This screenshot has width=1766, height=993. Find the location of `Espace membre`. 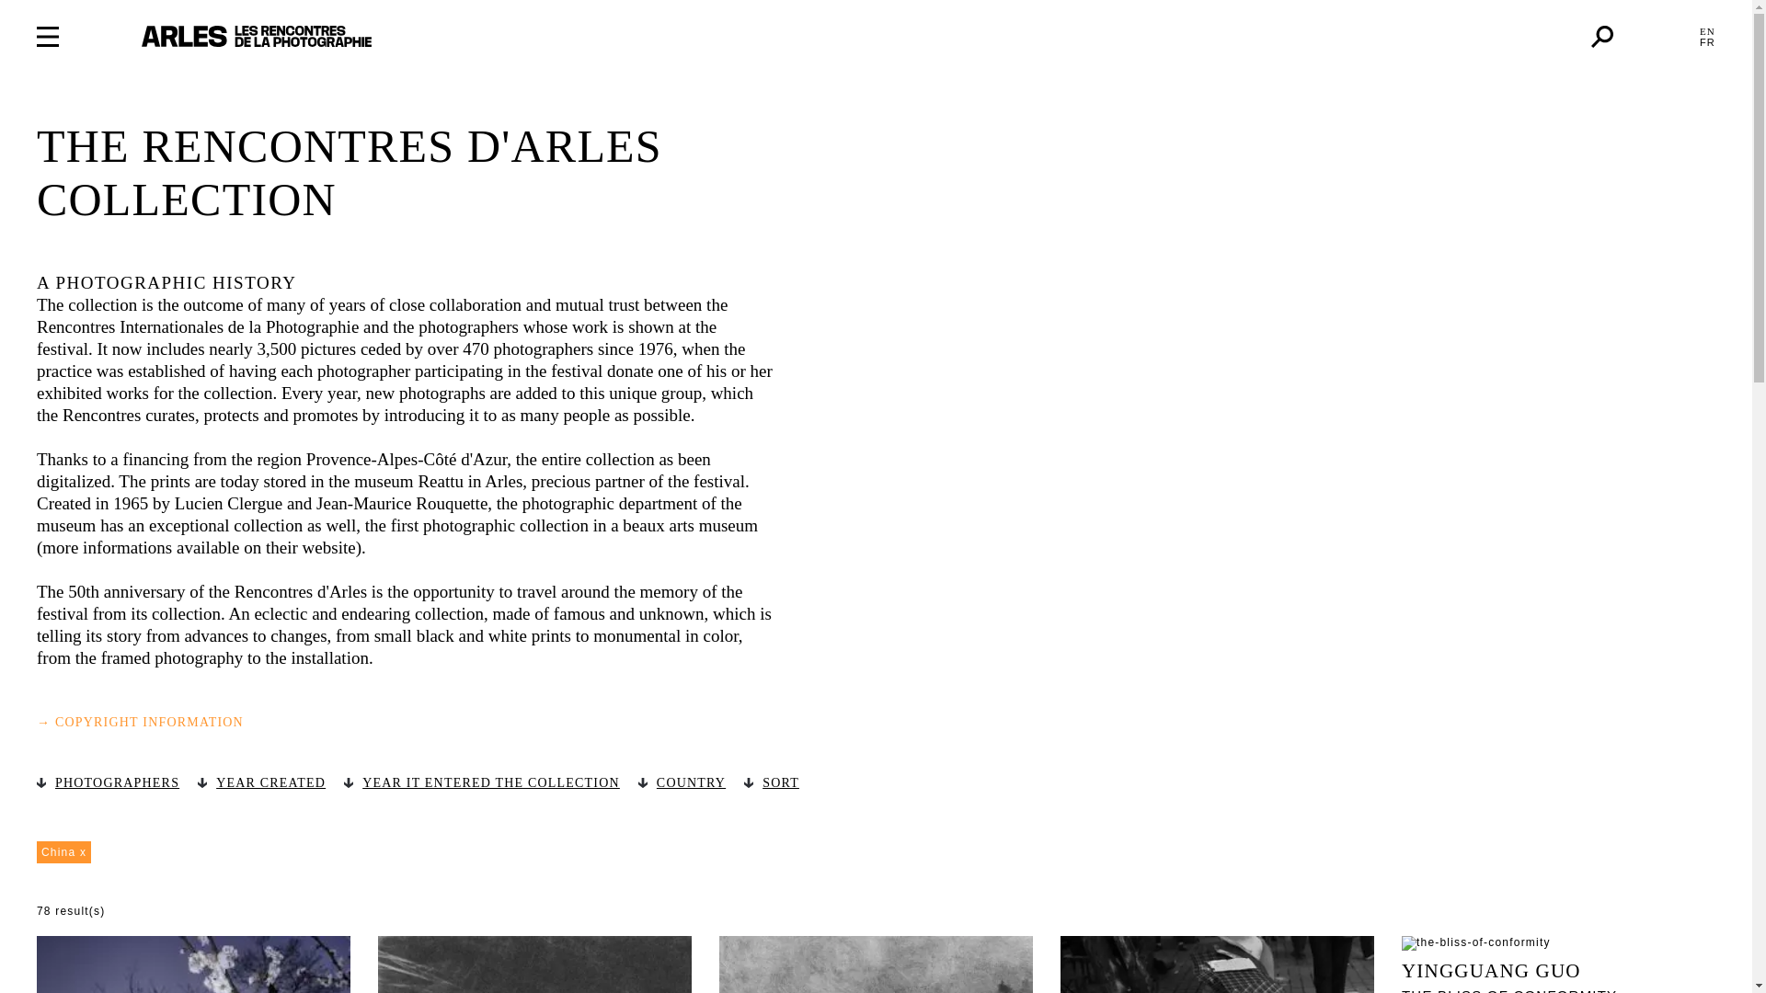

Espace membre is located at coordinates (1656, 37).